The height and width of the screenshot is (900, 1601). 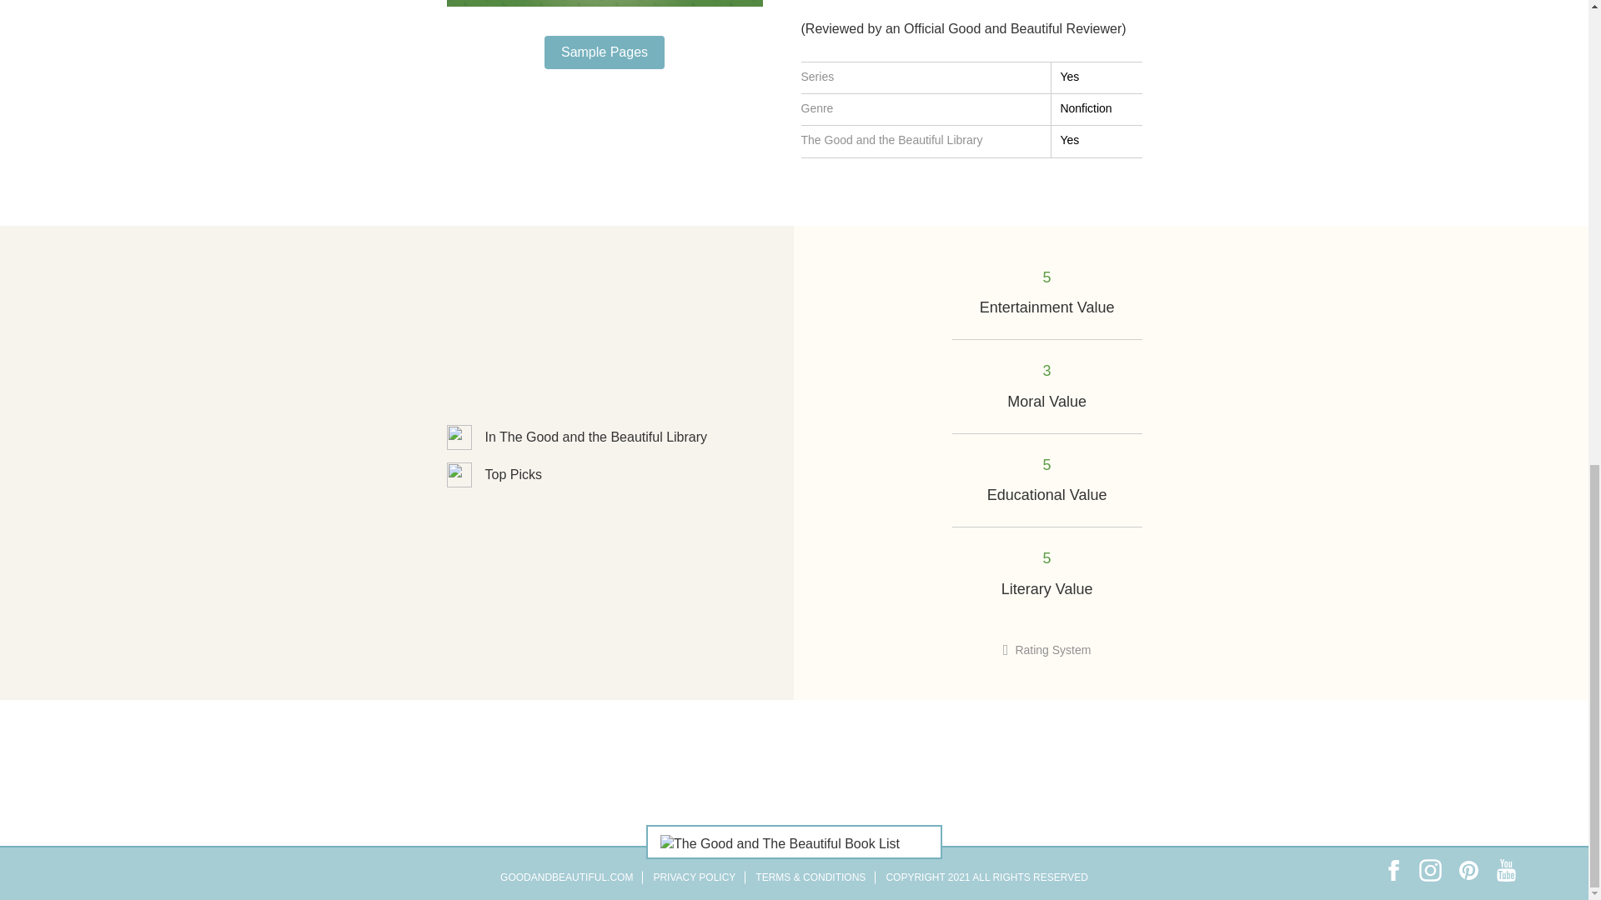 What do you see at coordinates (1393, 870) in the screenshot?
I see `facebook` at bounding box center [1393, 870].